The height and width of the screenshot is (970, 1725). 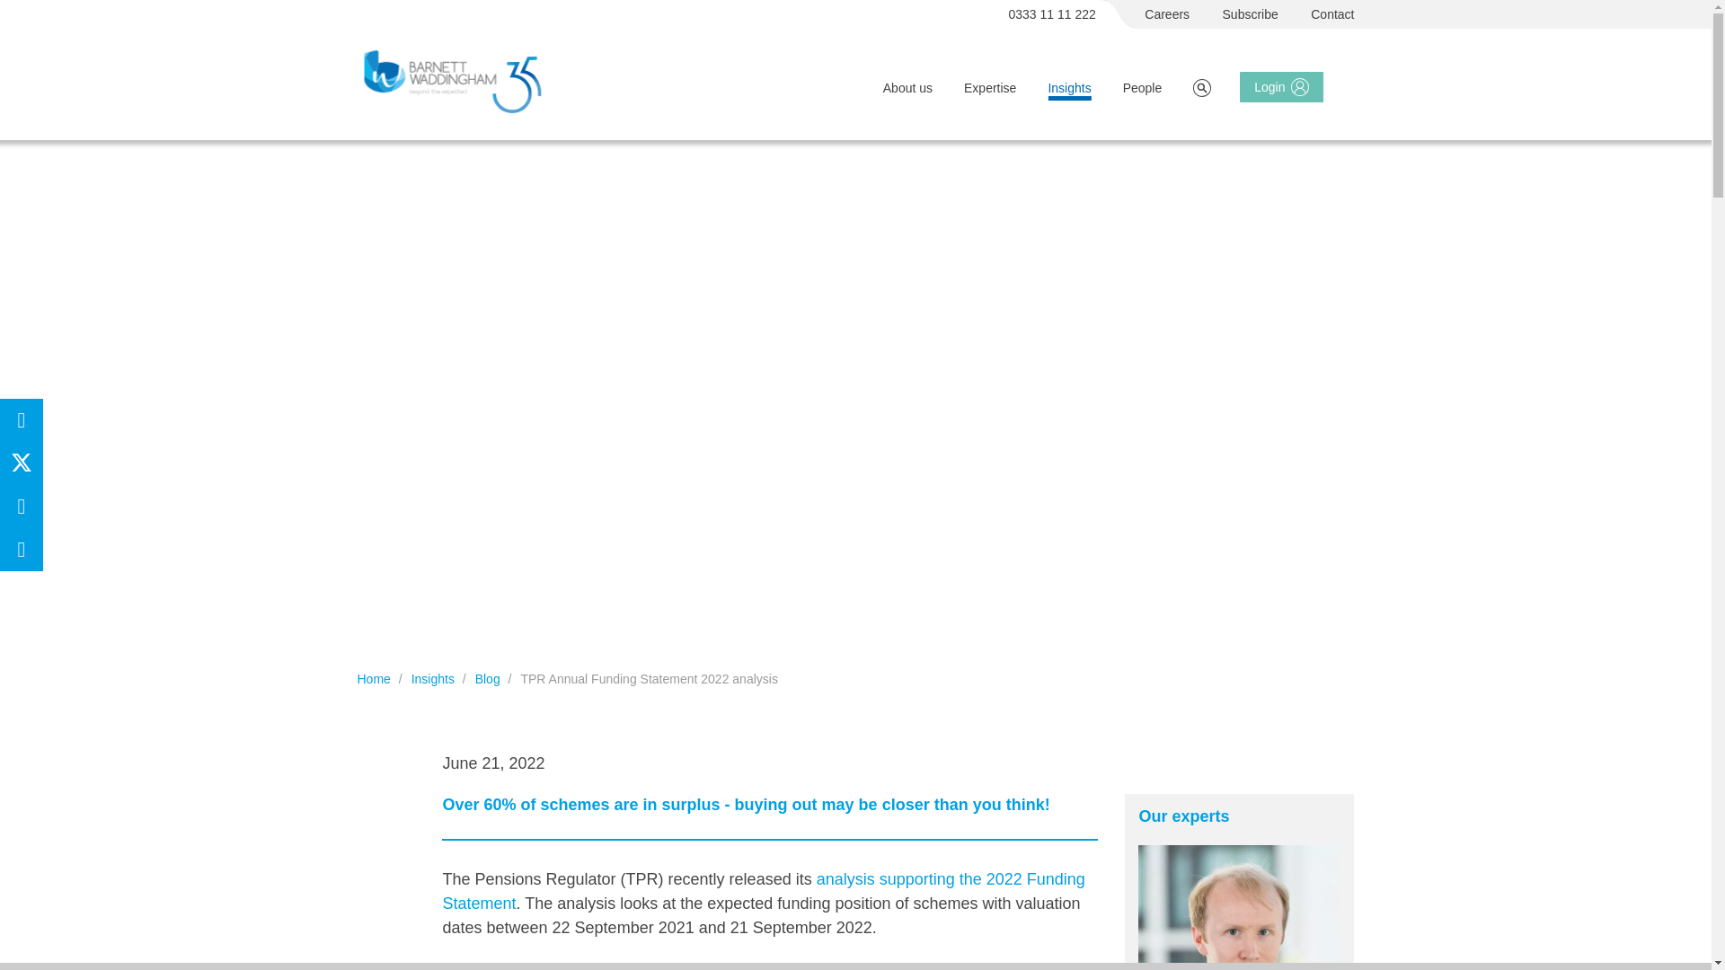 I want to click on Subscribe, so click(x=1251, y=14).